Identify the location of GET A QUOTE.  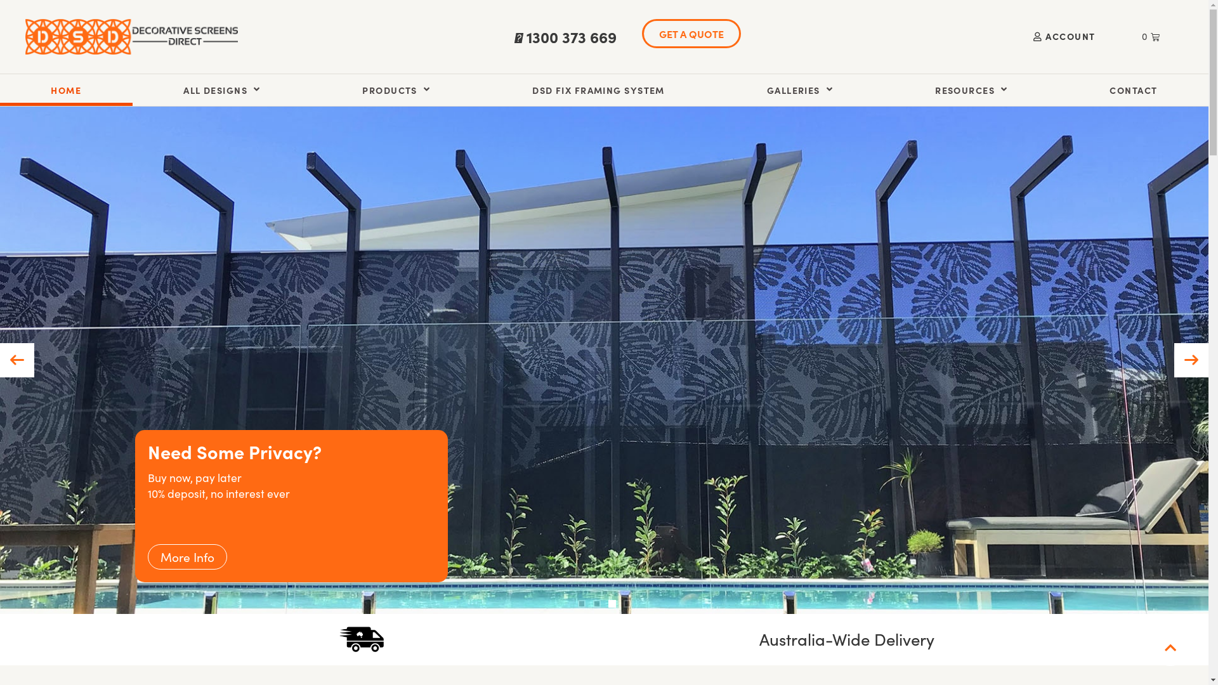
(691, 34).